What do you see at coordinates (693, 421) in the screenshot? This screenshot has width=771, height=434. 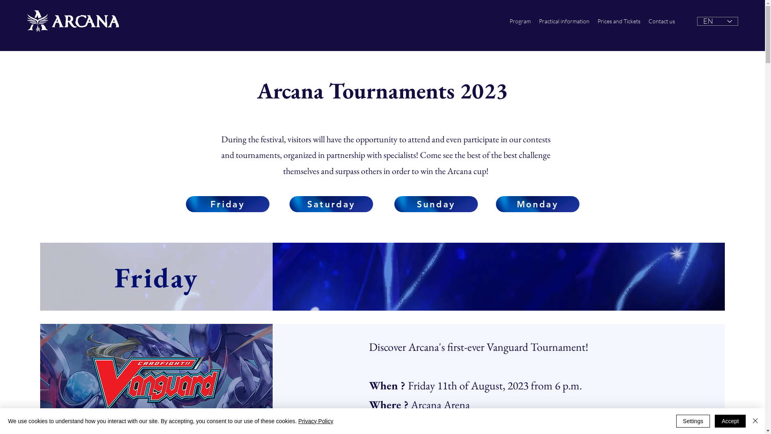 I see `Settings` at bounding box center [693, 421].